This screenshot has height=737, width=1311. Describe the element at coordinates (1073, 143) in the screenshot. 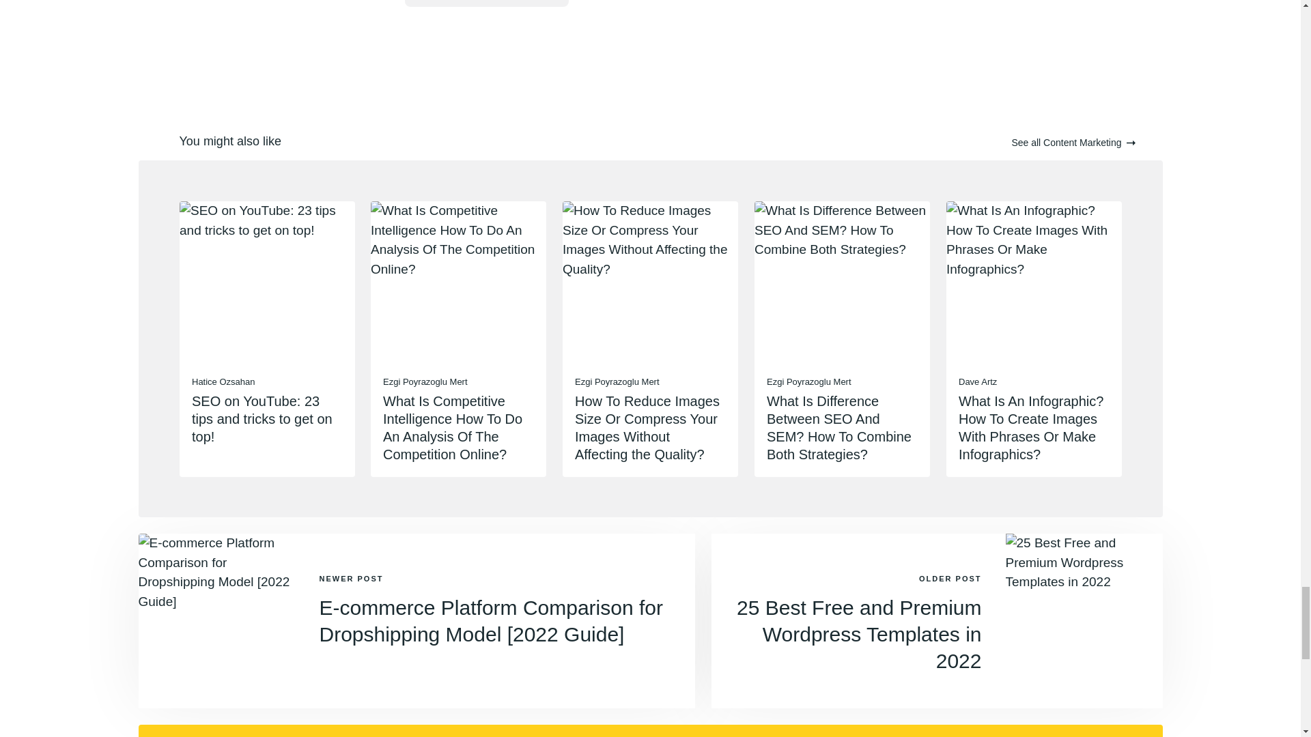

I see `See all Content Marketing` at that location.